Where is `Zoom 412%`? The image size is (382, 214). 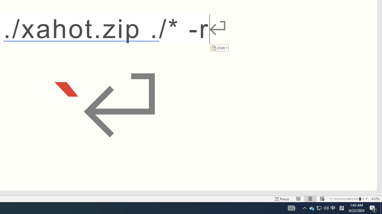
Zoom 412% is located at coordinates (375, 199).